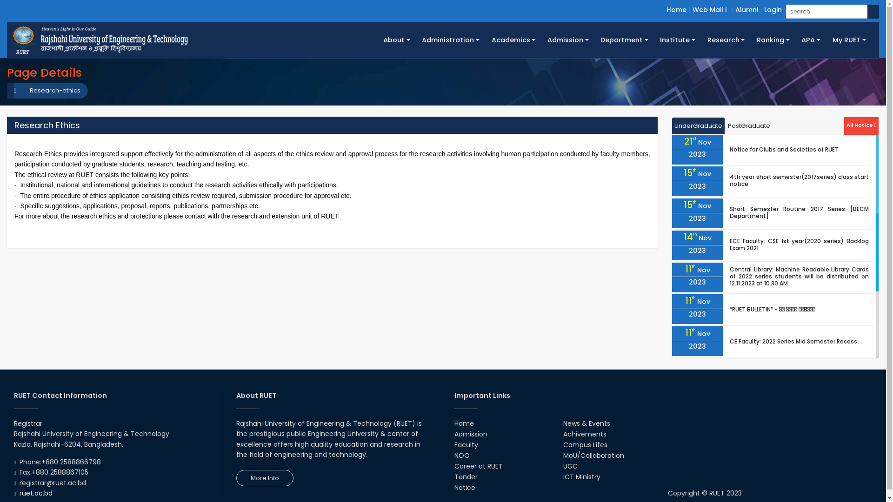  What do you see at coordinates (50, 91) in the screenshot?
I see `Research-ethics` at bounding box center [50, 91].